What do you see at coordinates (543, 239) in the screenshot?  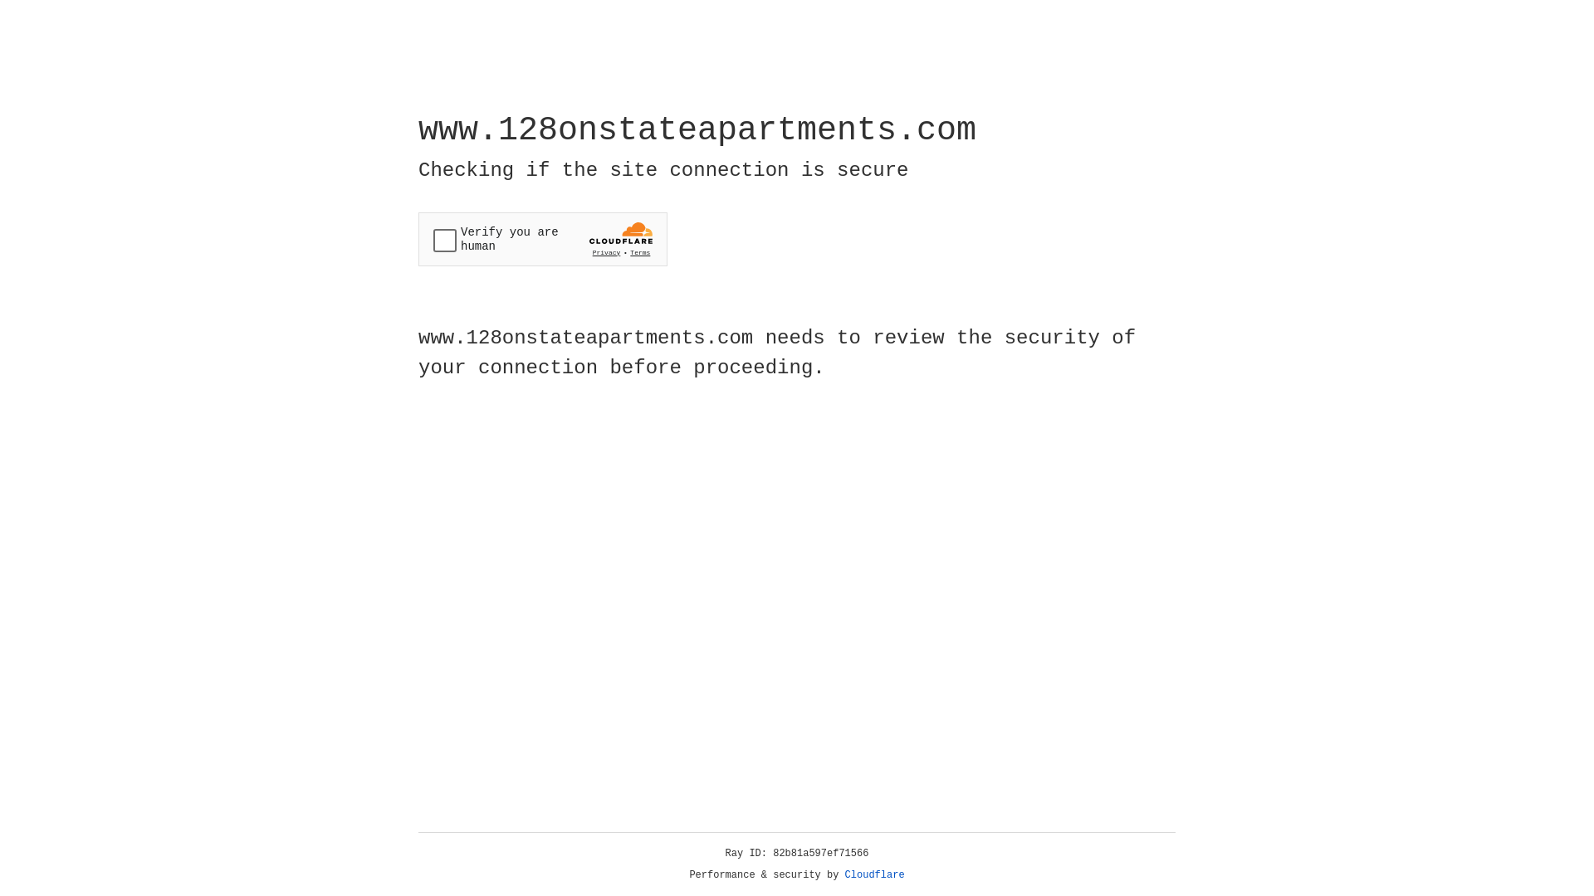 I see `Widget containing a Cloudflare security challenge` at bounding box center [543, 239].